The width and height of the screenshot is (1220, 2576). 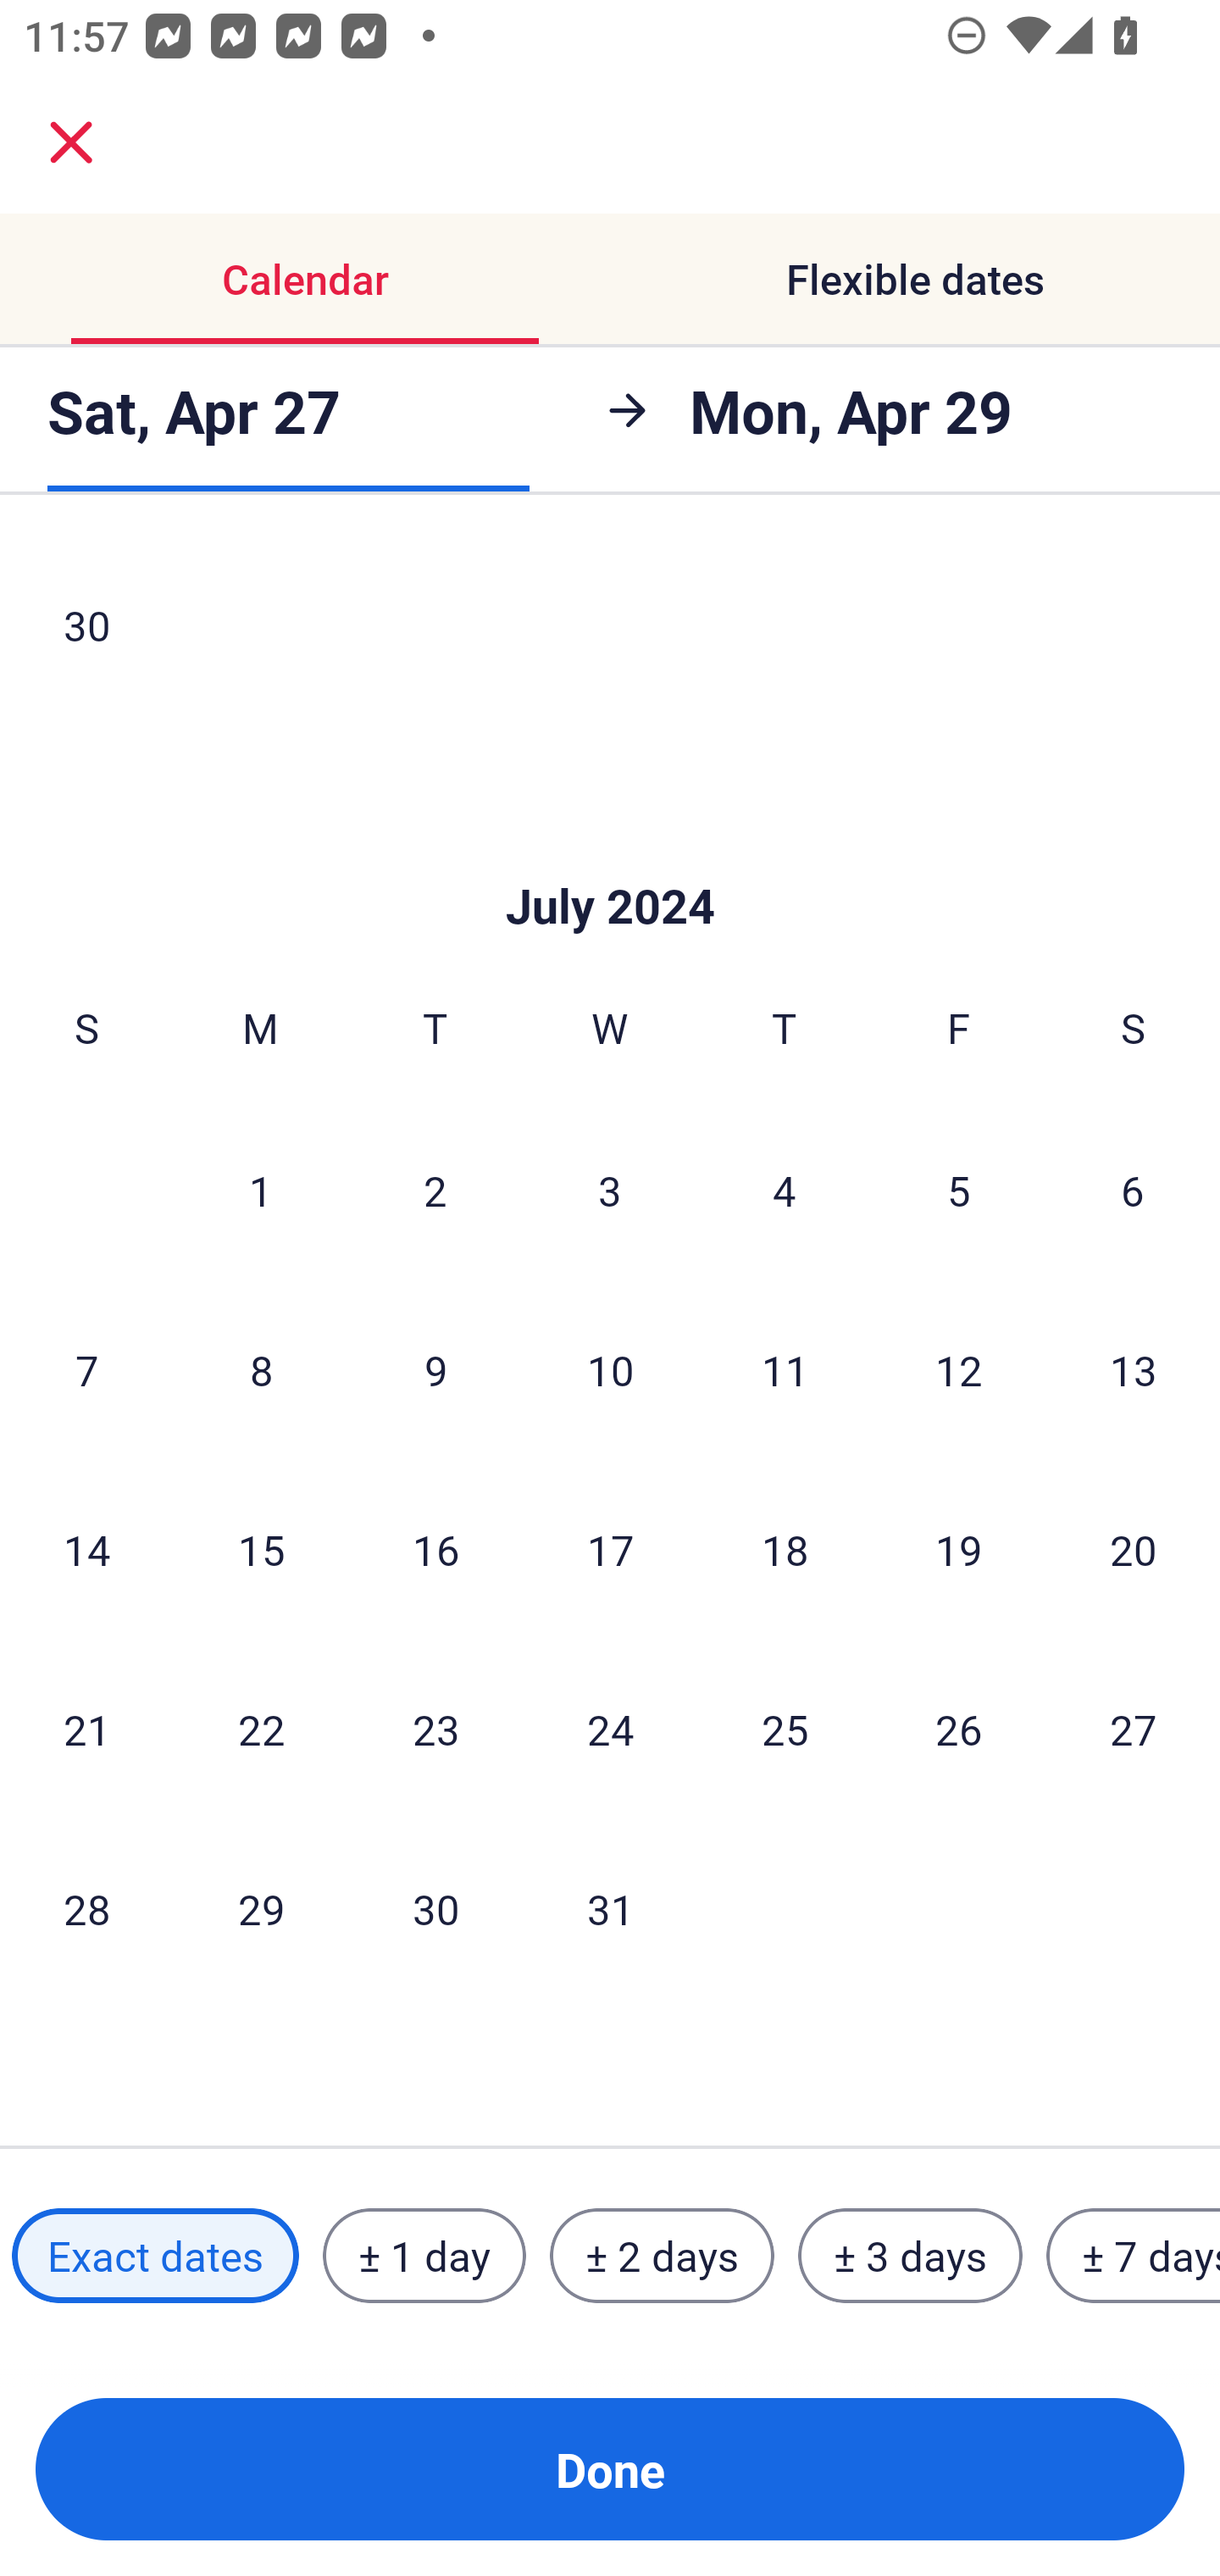 What do you see at coordinates (435, 1549) in the screenshot?
I see `16 Tuesday, July 16, 2024` at bounding box center [435, 1549].